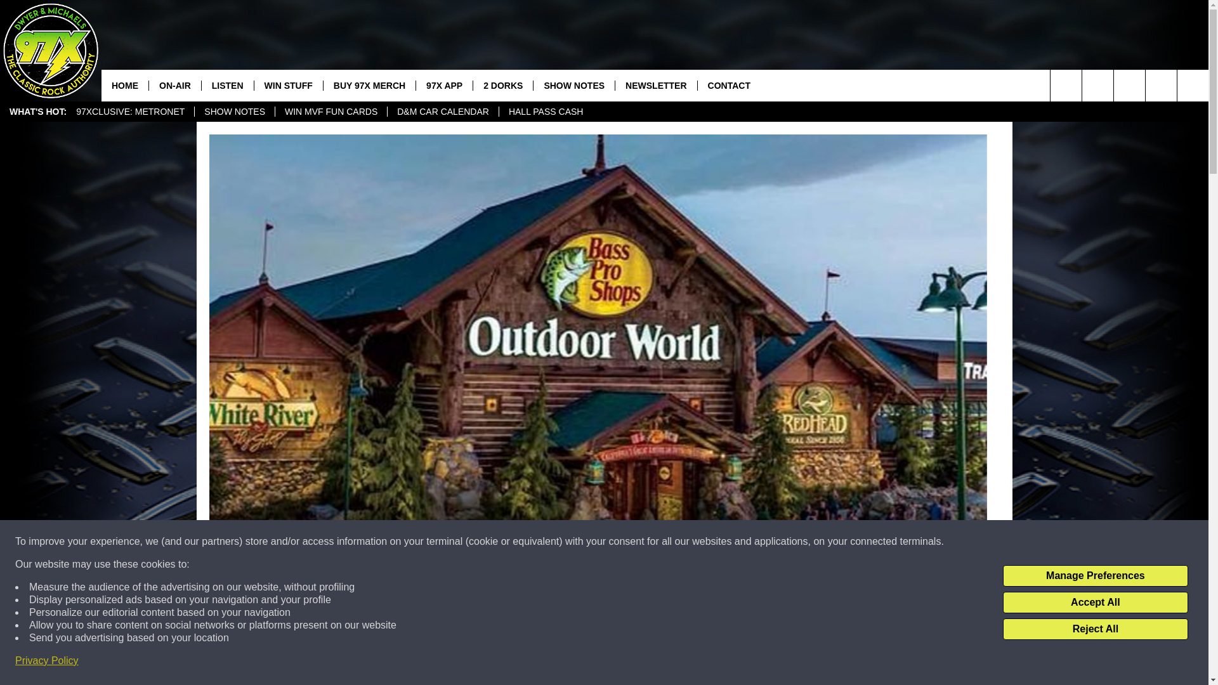  I want to click on WIN MVF FUN CARDS, so click(331, 112).